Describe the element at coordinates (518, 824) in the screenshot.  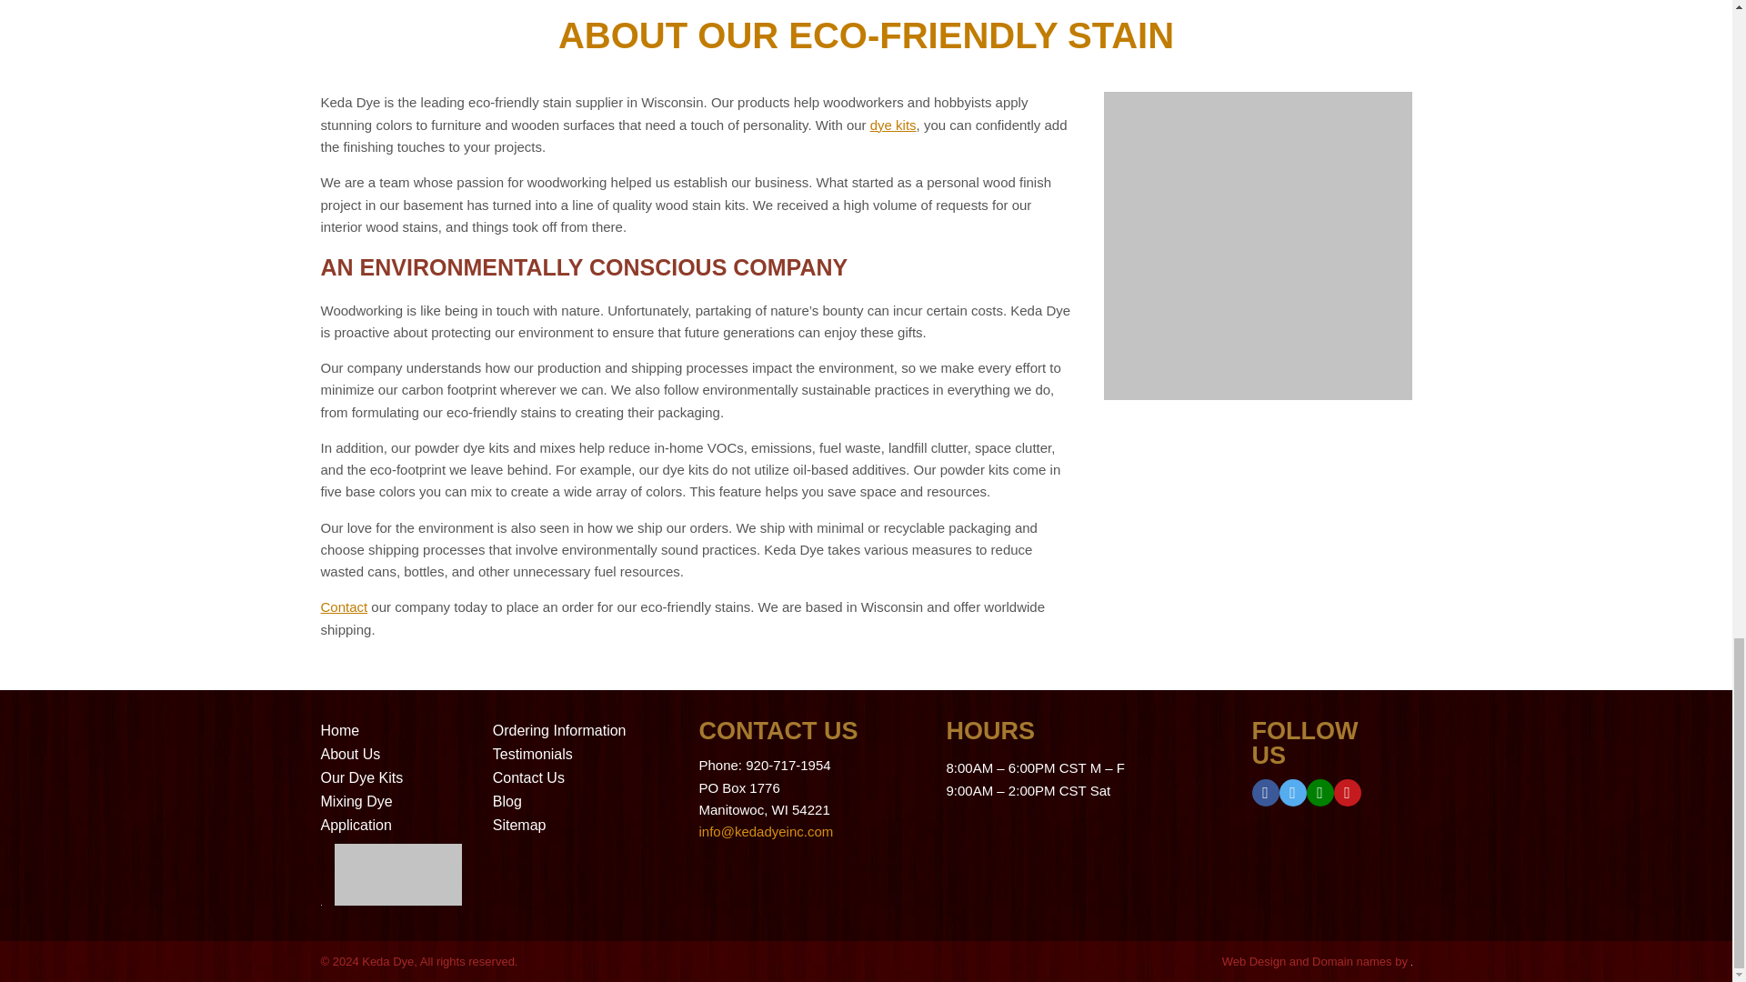
I see `Sitemap` at that location.